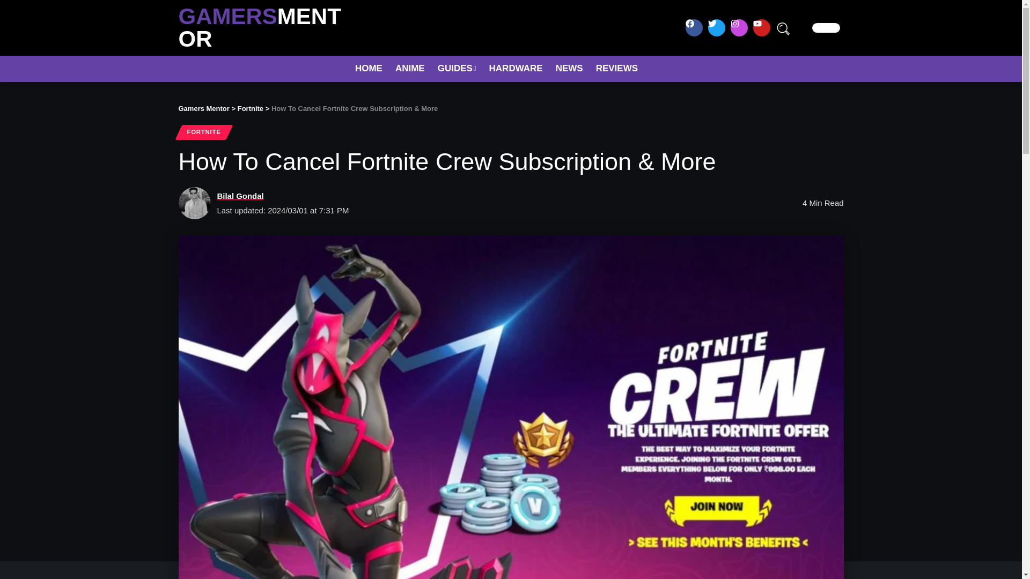 Image resolution: width=1030 pixels, height=579 pixels. I want to click on Bilal Gondal, so click(240, 196).